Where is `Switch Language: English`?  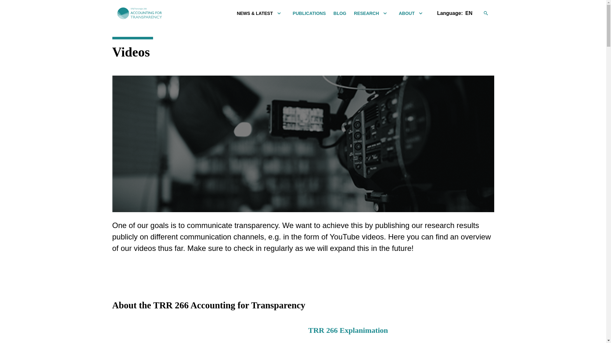 Switch Language: English is located at coordinates (468, 13).